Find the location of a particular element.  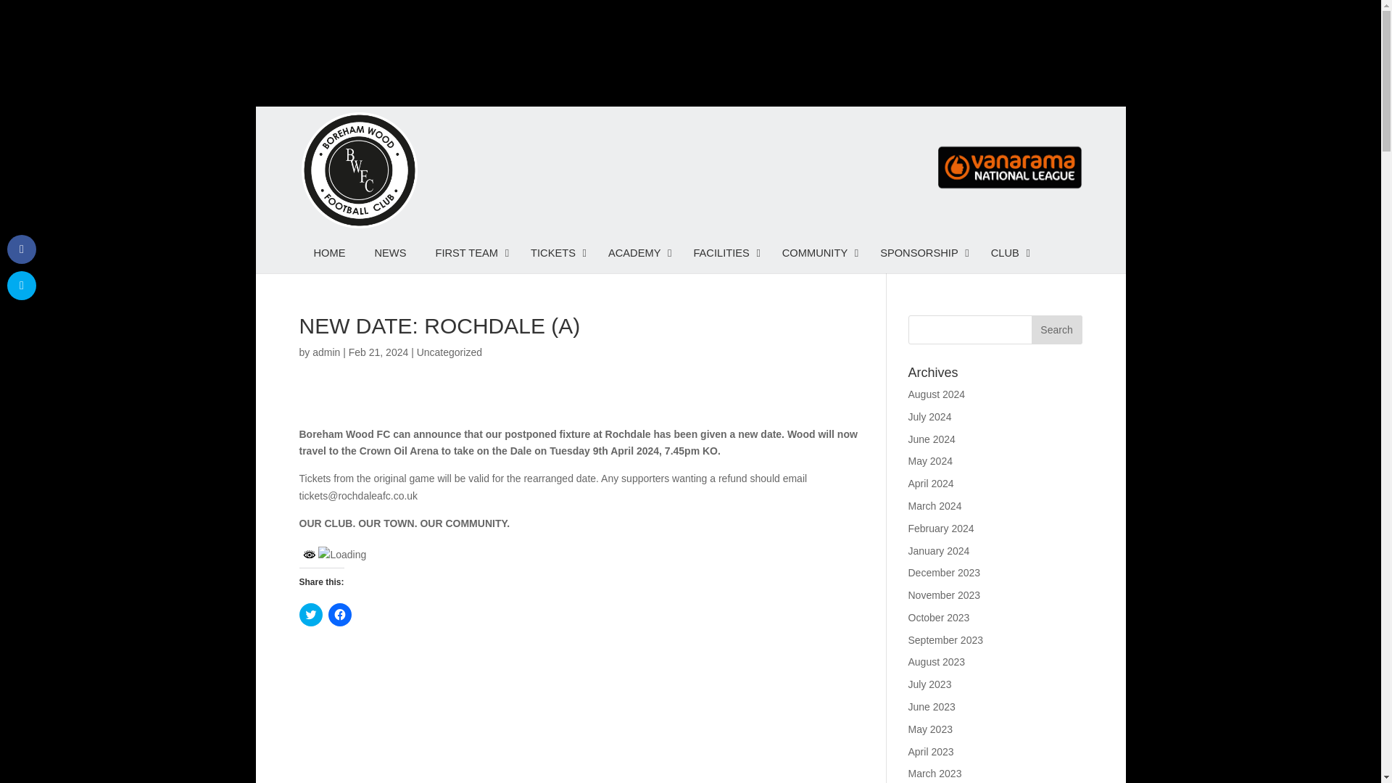

TICKETS is located at coordinates (555, 252).